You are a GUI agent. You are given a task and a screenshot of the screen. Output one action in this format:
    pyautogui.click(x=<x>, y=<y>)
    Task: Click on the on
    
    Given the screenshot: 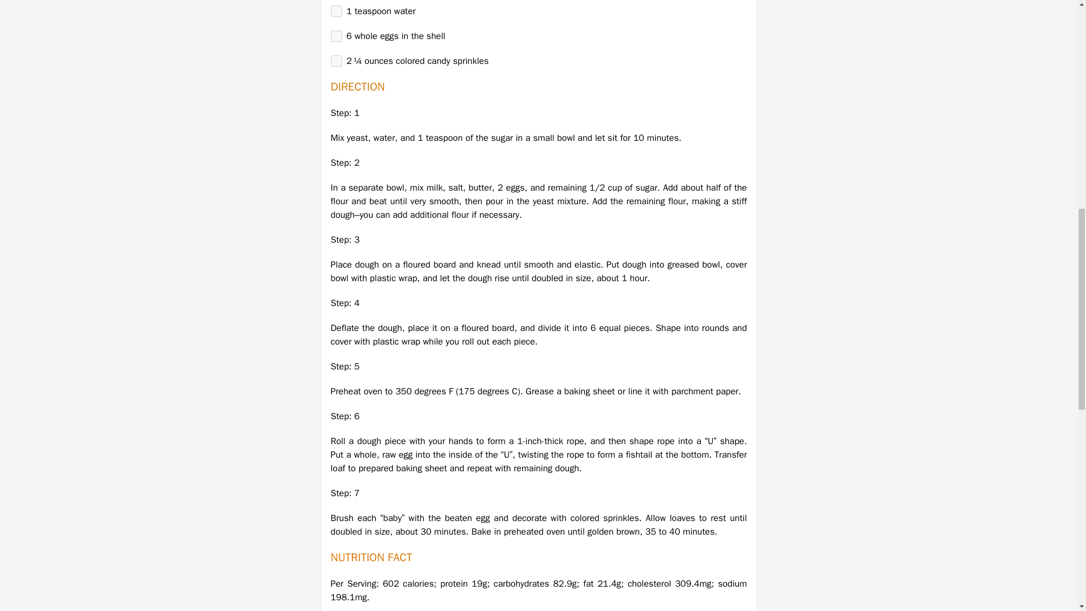 What is the action you would take?
    pyautogui.click(x=336, y=36)
    